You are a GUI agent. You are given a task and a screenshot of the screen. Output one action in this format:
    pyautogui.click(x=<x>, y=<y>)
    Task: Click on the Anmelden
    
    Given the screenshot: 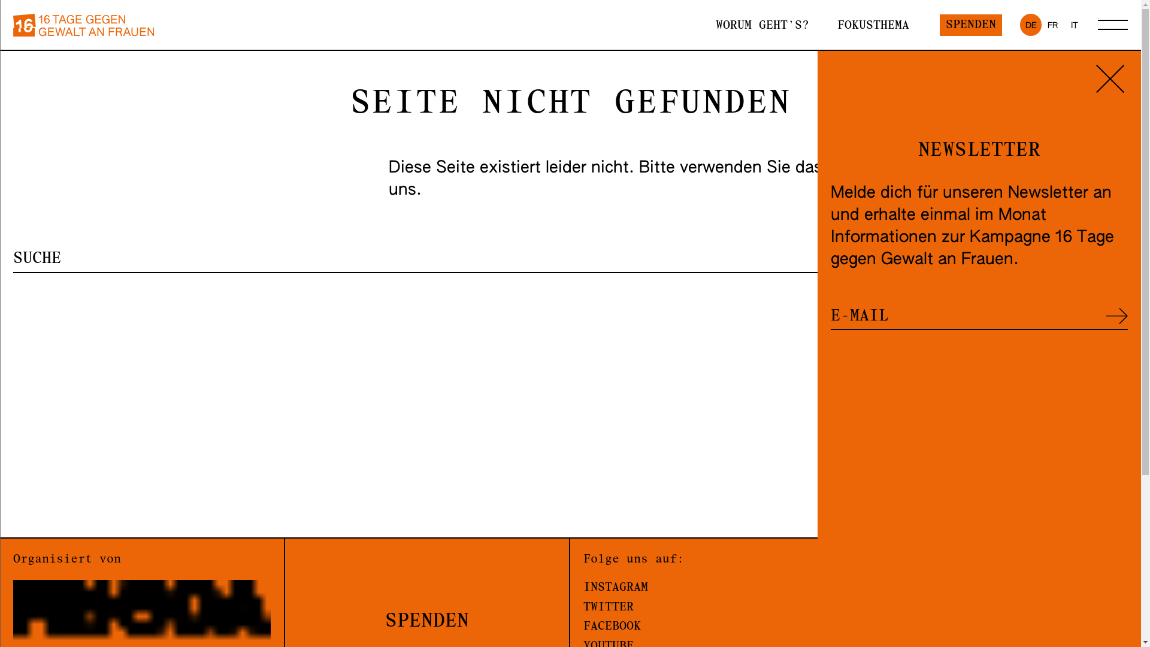 What is the action you would take?
    pyautogui.click(x=1117, y=316)
    